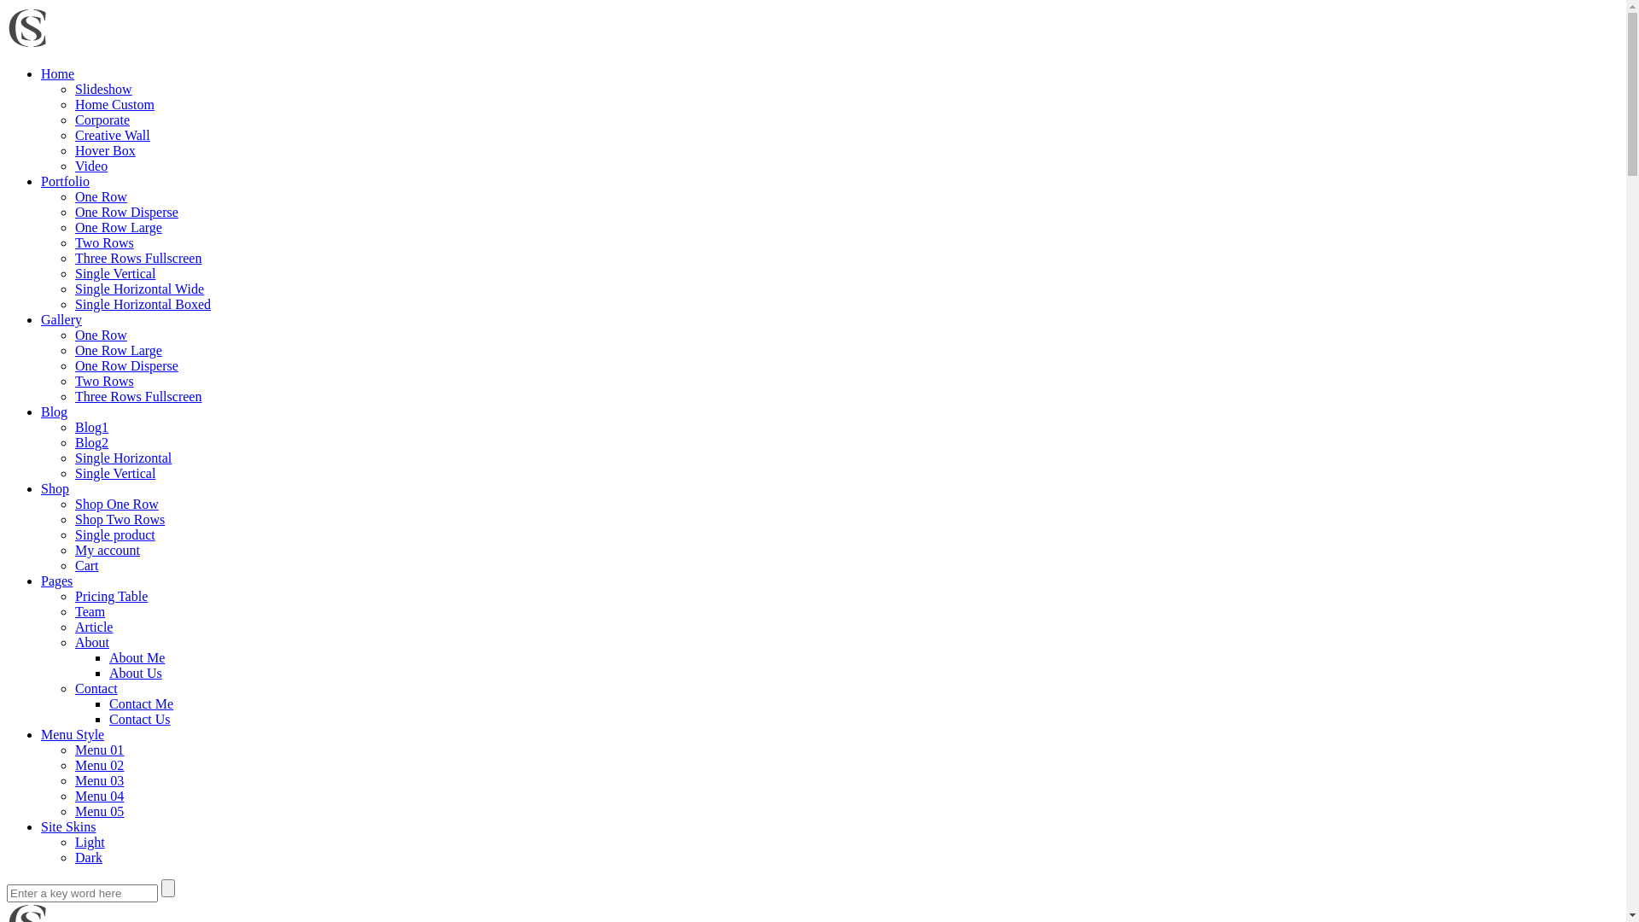 The height and width of the screenshot is (922, 1639). What do you see at coordinates (99, 765) in the screenshot?
I see `Menu 02` at bounding box center [99, 765].